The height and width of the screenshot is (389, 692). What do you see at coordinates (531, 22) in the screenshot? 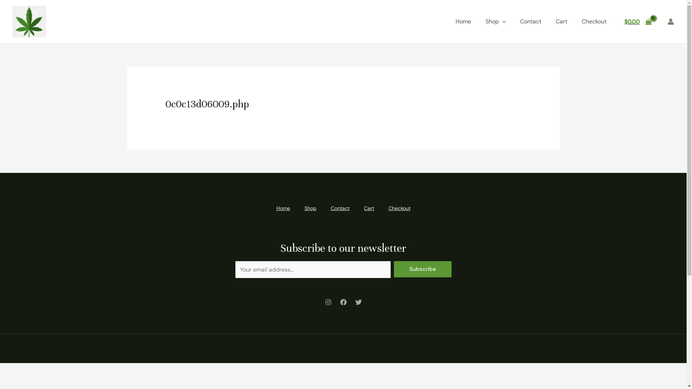
I see `Contact` at bounding box center [531, 22].